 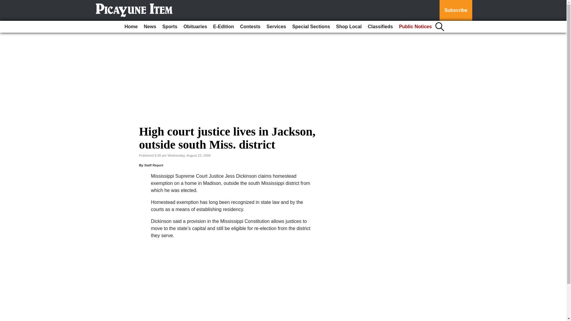 What do you see at coordinates (380, 27) in the screenshot?
I see `Classifieds` at bounding box center [380, 27].